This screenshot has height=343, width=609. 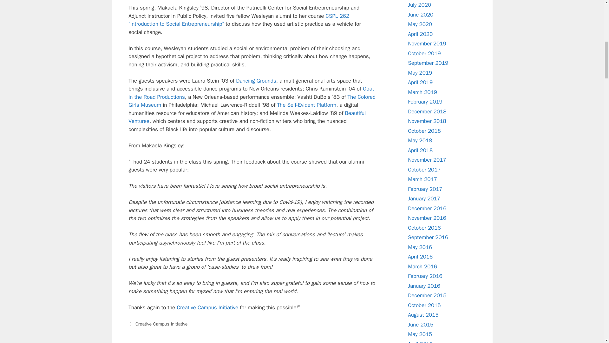 I want to click on Creative Campus Initiative, so click(x=207, y=307).